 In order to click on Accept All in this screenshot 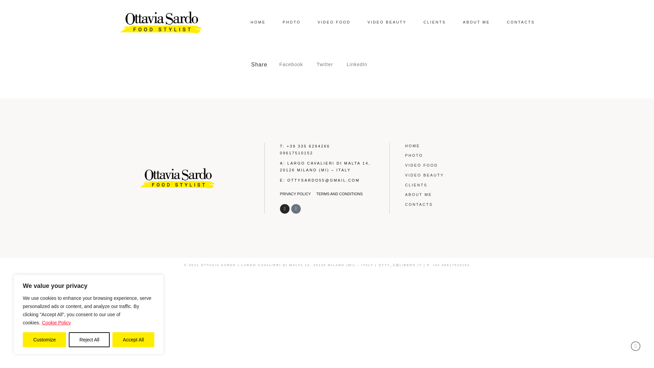, I will do `click(134, 340)`.